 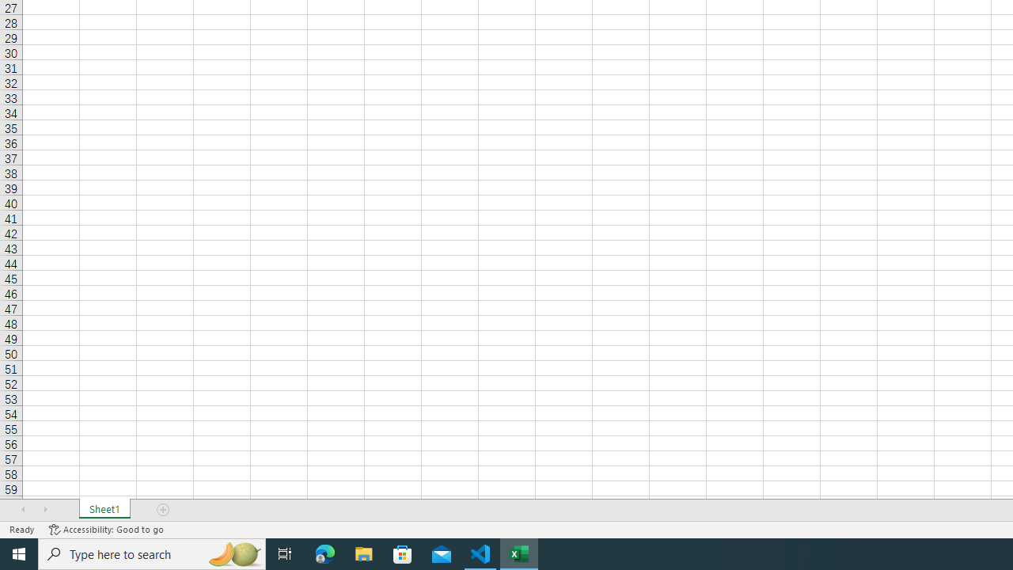 What do you see at coordinates (23, 510) in the screenshot?
I see `Scroll Left` at bounding box center [23, 510].